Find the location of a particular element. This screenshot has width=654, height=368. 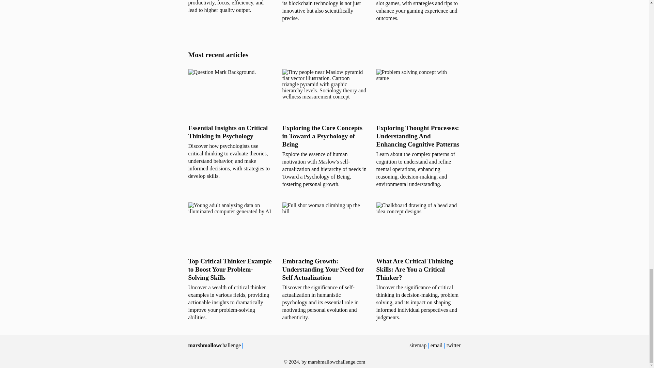

twitter is located at coordinates (454, 345).